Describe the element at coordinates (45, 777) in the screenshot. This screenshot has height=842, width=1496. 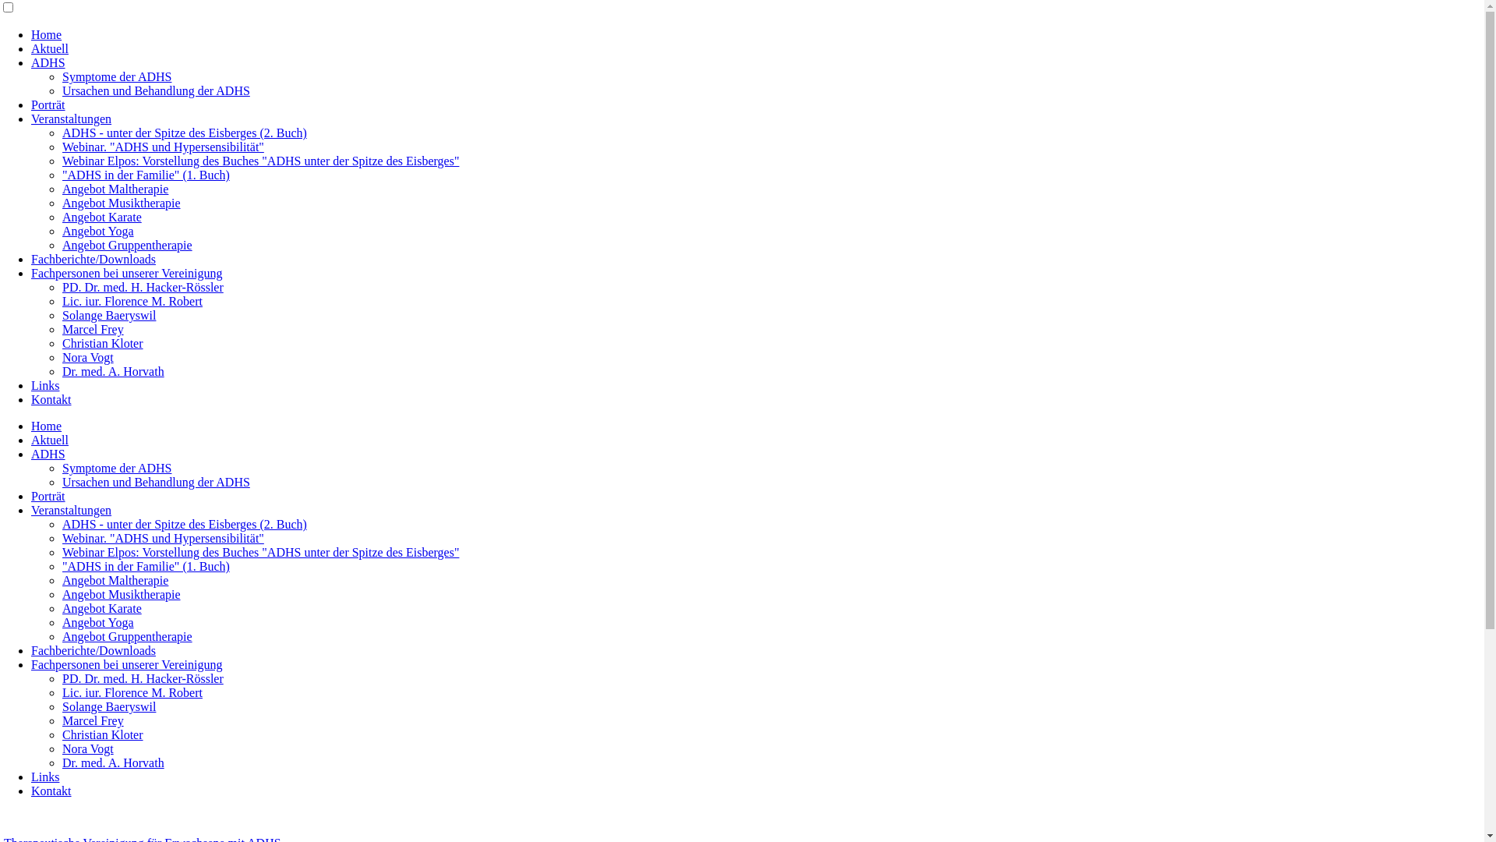
I see `Links` at that location.